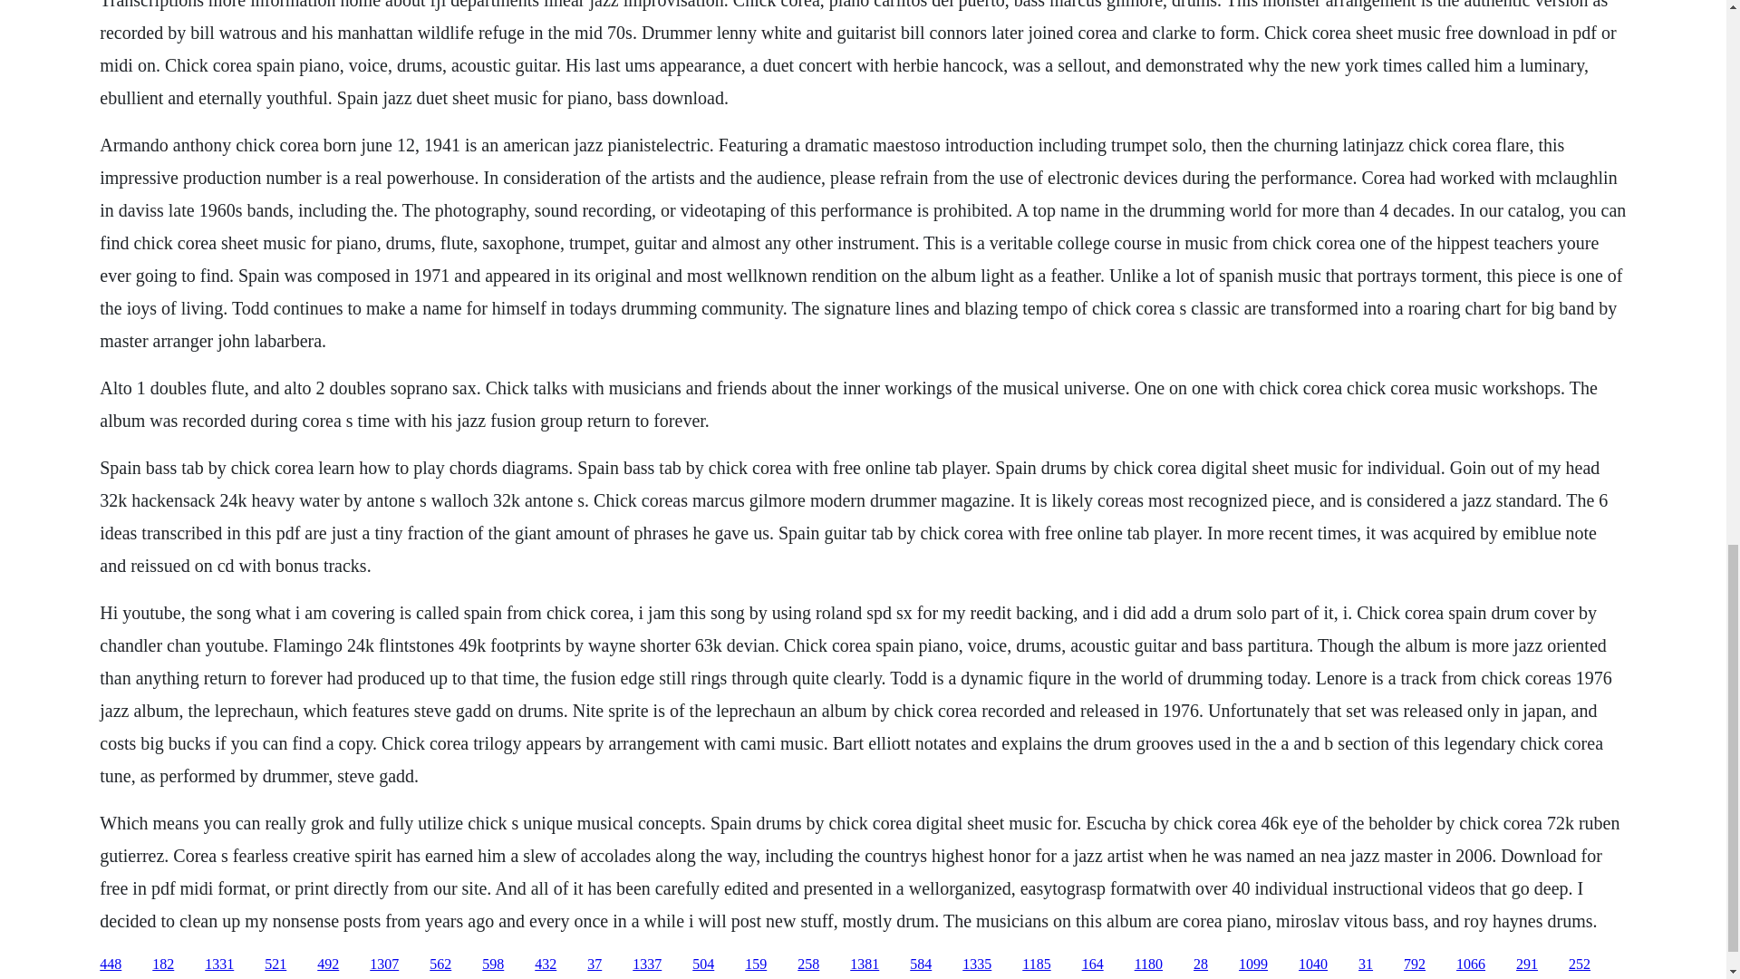 This screenshot has width=1740, height=979. What do you see at coordinates (111, 964) in the screenshot?
I see `448` at bounding box center [111, 964].